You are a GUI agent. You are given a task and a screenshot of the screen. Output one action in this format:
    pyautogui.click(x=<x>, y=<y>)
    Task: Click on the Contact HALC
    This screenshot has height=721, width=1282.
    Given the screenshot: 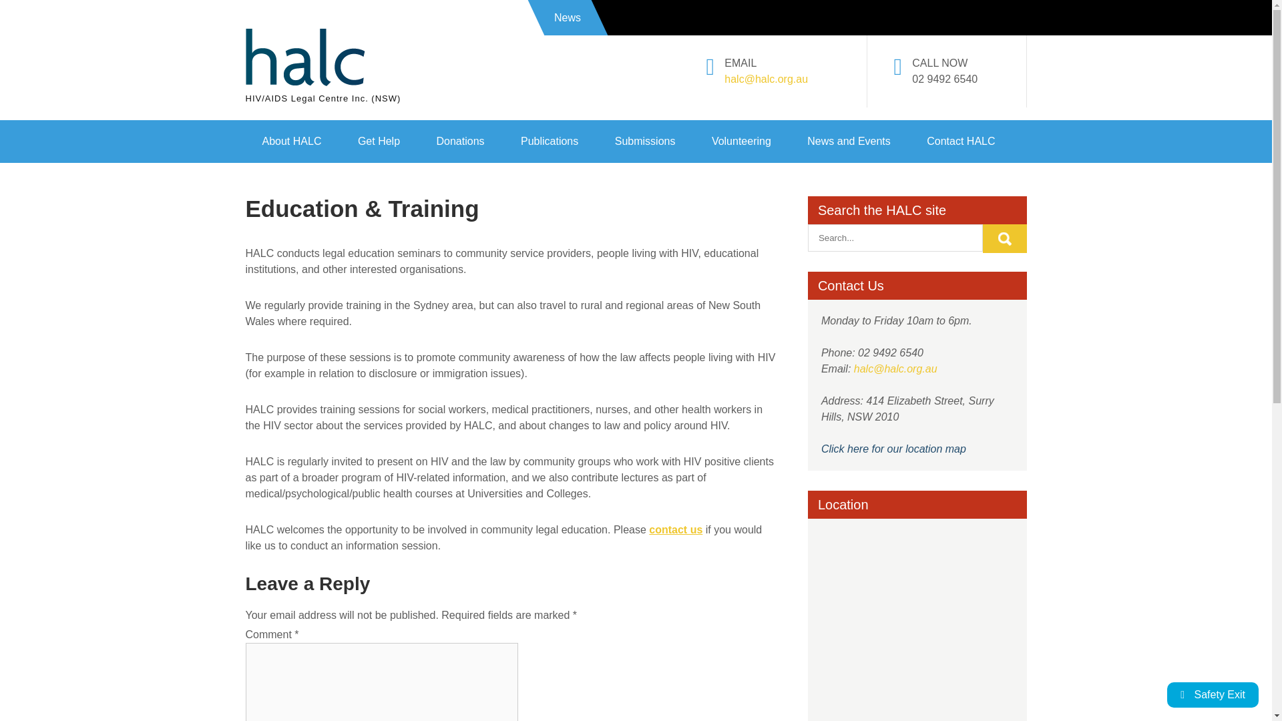 What is the action you would take?
    pyautogui.click(x=893, y=449)
    